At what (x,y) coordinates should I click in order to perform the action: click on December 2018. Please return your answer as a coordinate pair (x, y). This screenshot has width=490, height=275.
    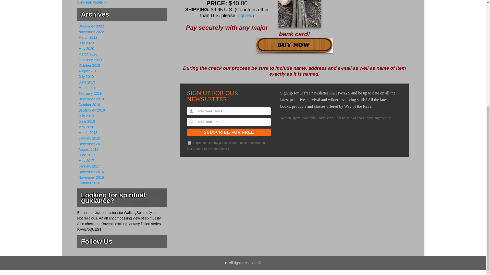
    Looking at the image, I should click on (91, 99).